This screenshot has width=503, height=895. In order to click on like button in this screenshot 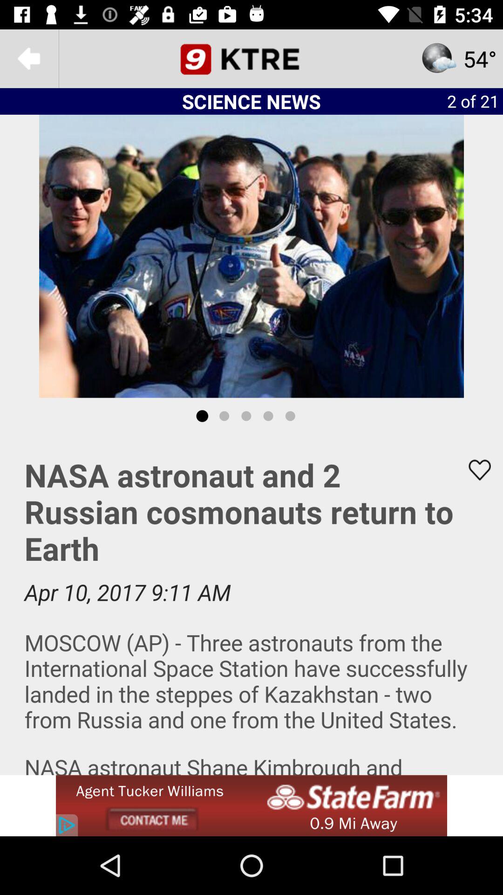, I will do `click(474, 470)`.